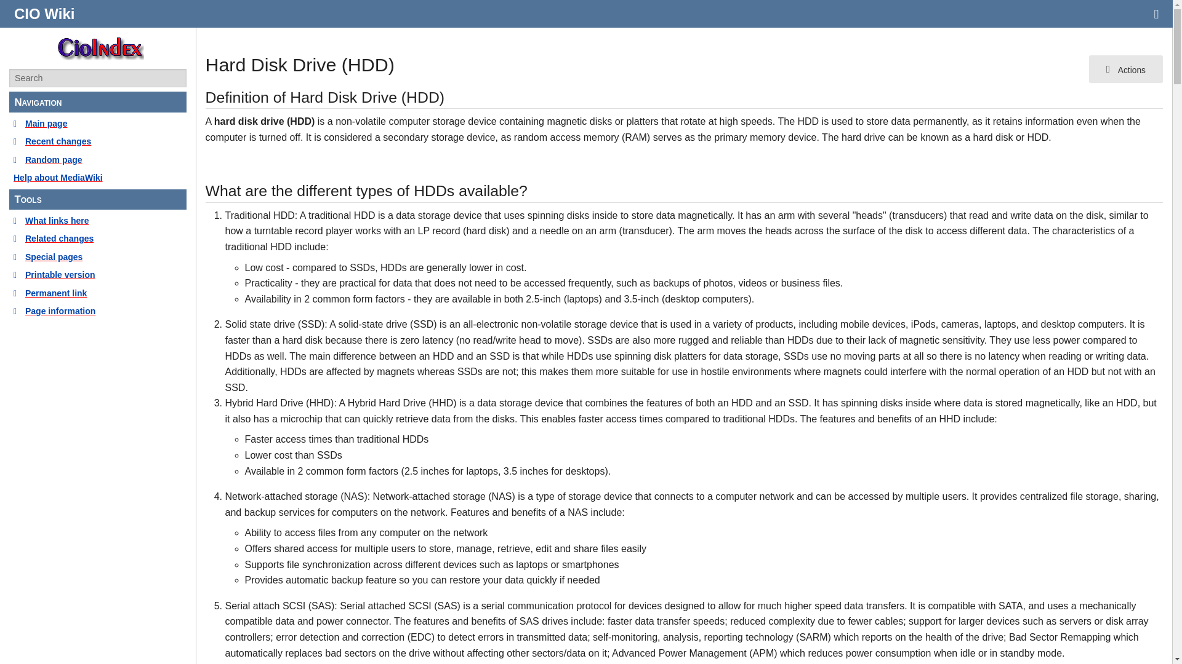 This screenshot has width=1182, height=664. Describe the element at coordinates (44, 14) in the screenshot. I see `CIO Wiki` at that location.